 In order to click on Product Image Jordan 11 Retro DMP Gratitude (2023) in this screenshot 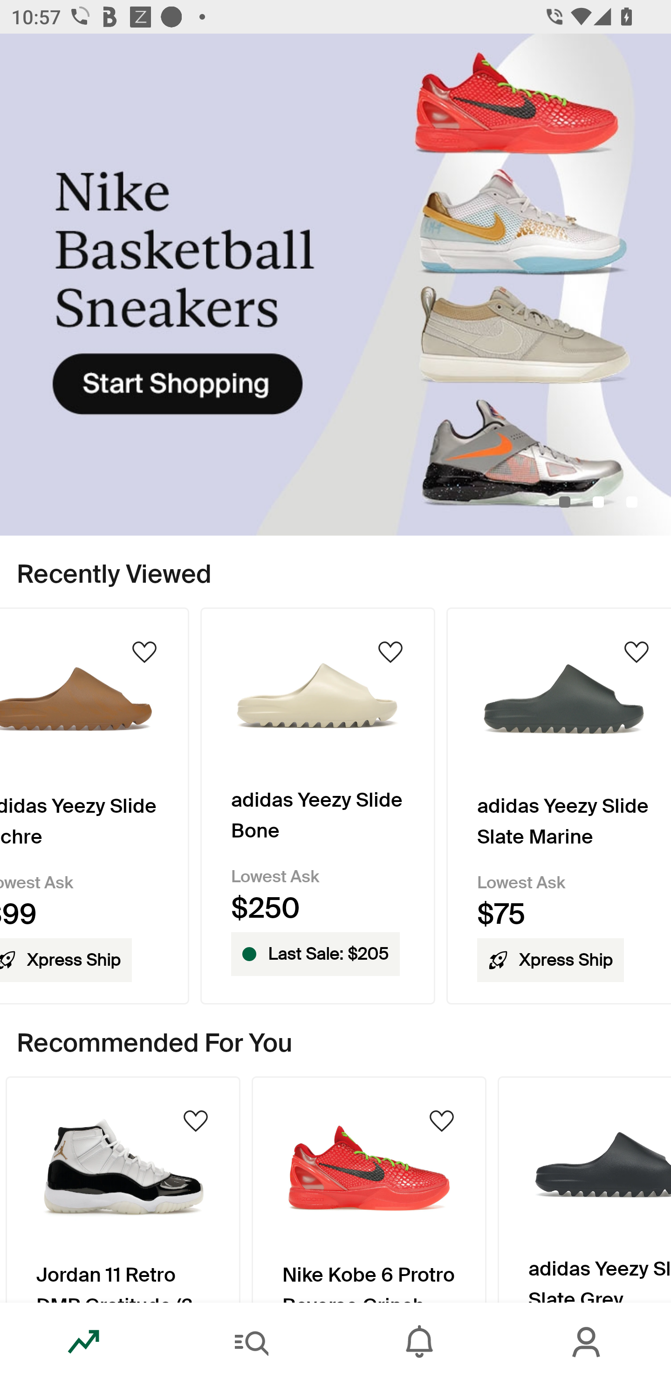, I will do `click(123, 1189)`.